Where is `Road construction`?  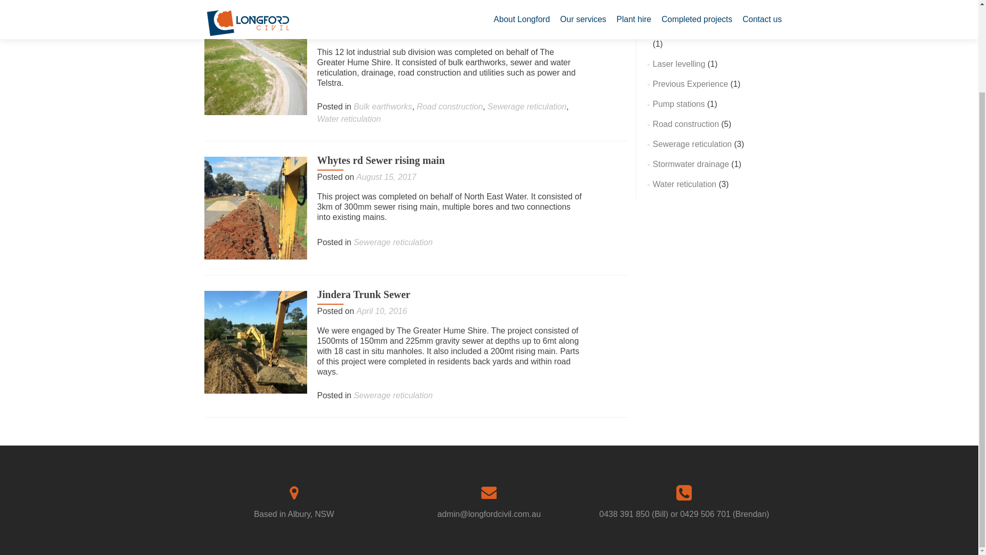 Road construction is located at coordinates (449, 106).